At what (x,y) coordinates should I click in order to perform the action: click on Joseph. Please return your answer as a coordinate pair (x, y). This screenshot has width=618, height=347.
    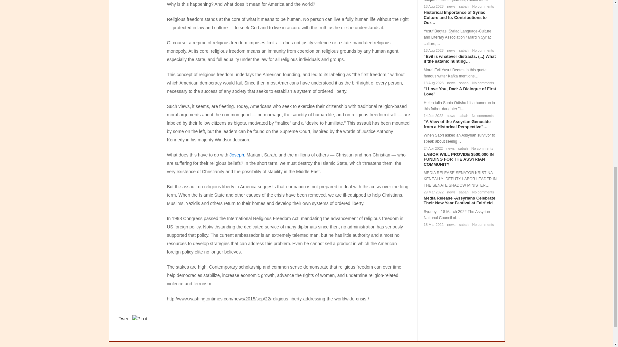
    Looking at the image, I should click on (237, 155).